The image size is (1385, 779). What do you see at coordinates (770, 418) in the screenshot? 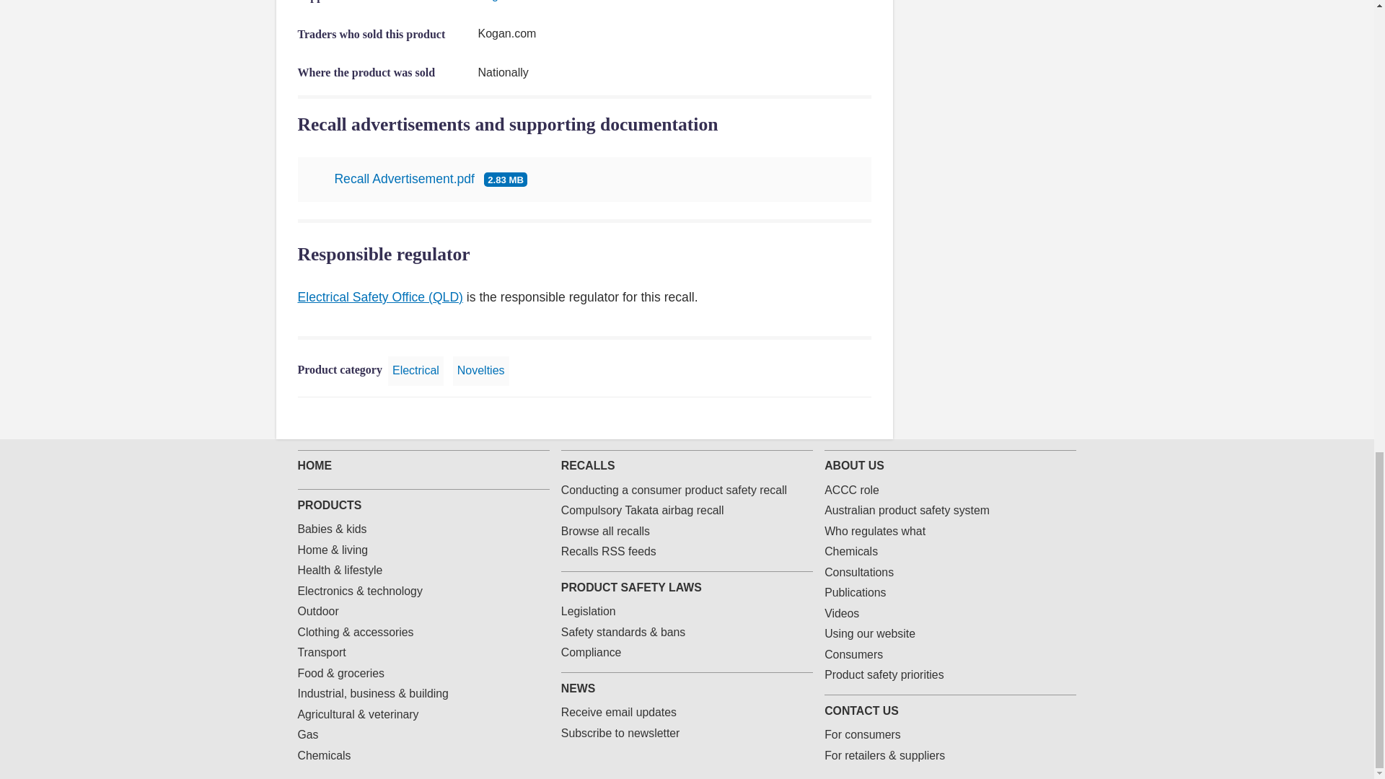
I see `Share on Facebook` at bounding box center [770, 418].